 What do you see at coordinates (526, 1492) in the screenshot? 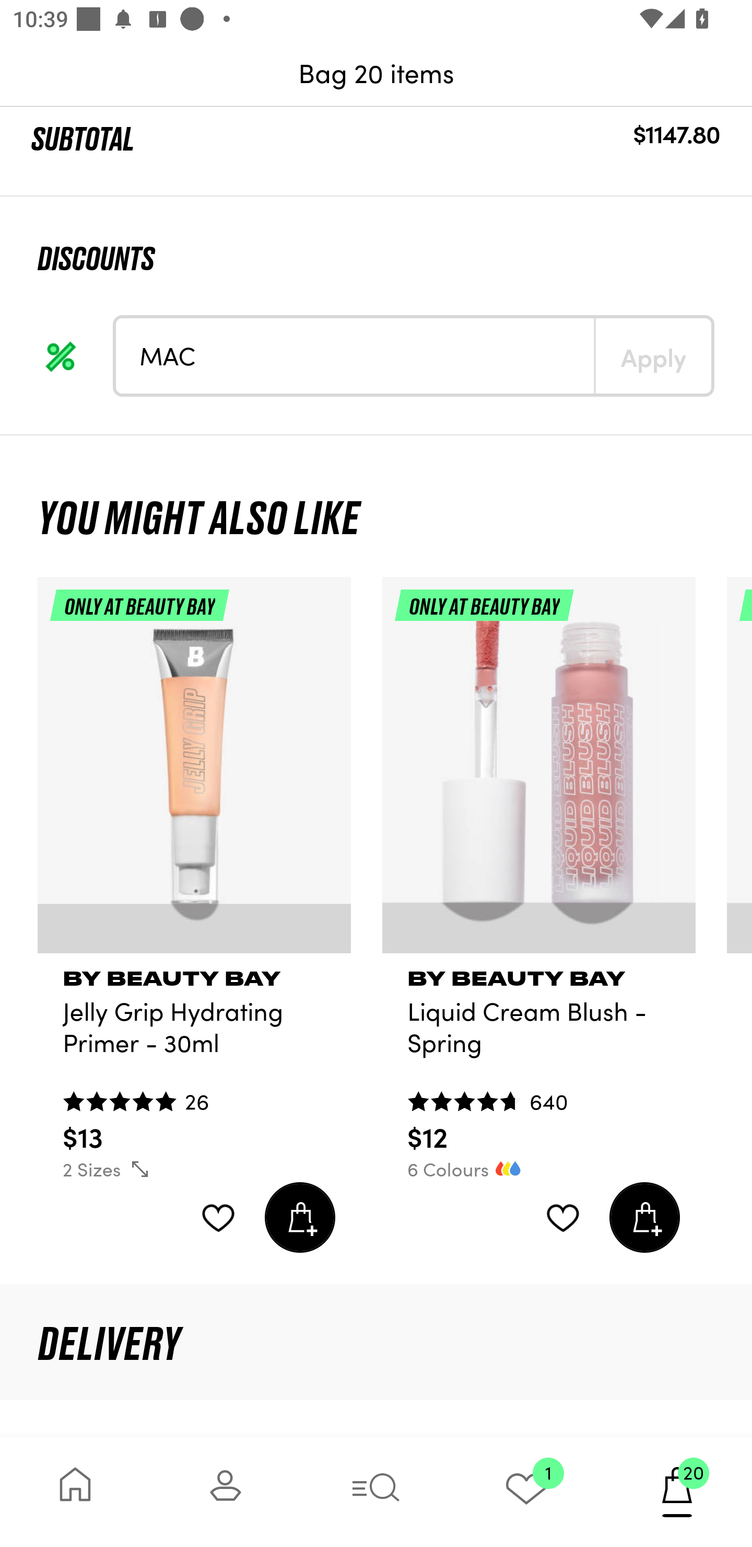
I see `1` at bounding box center [526, 1492].